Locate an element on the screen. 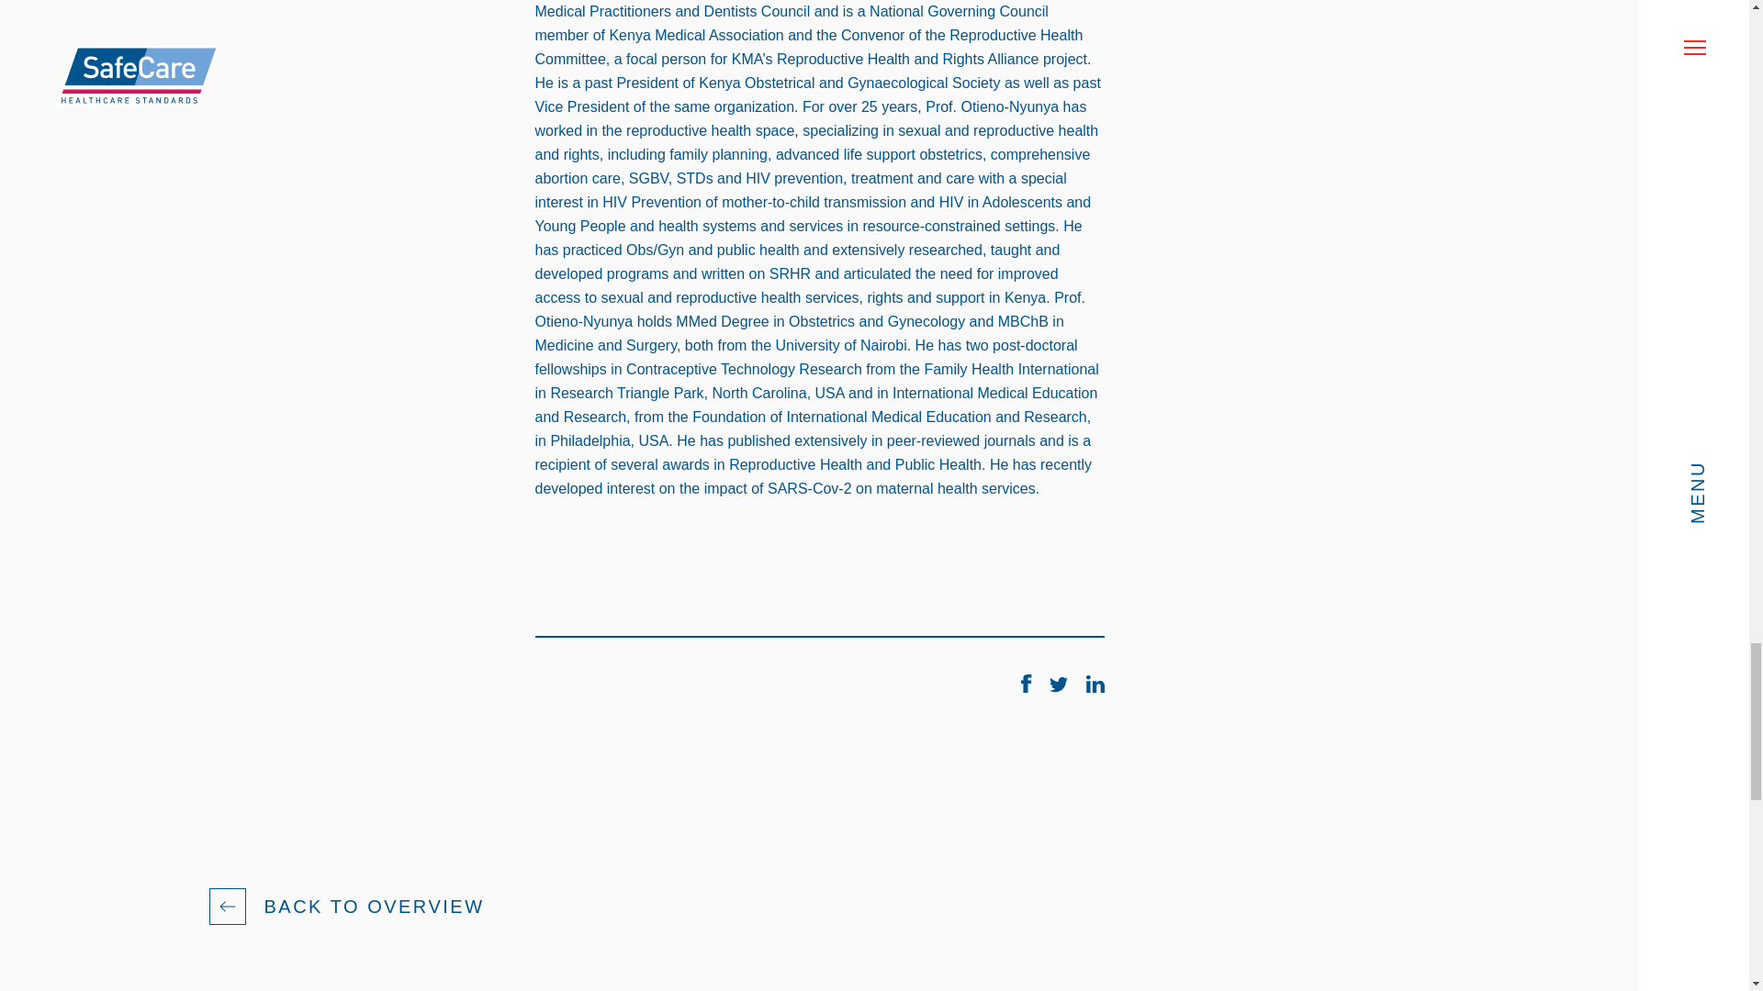  BACK TO OVERVIEW is located at coordinates (375, 907).